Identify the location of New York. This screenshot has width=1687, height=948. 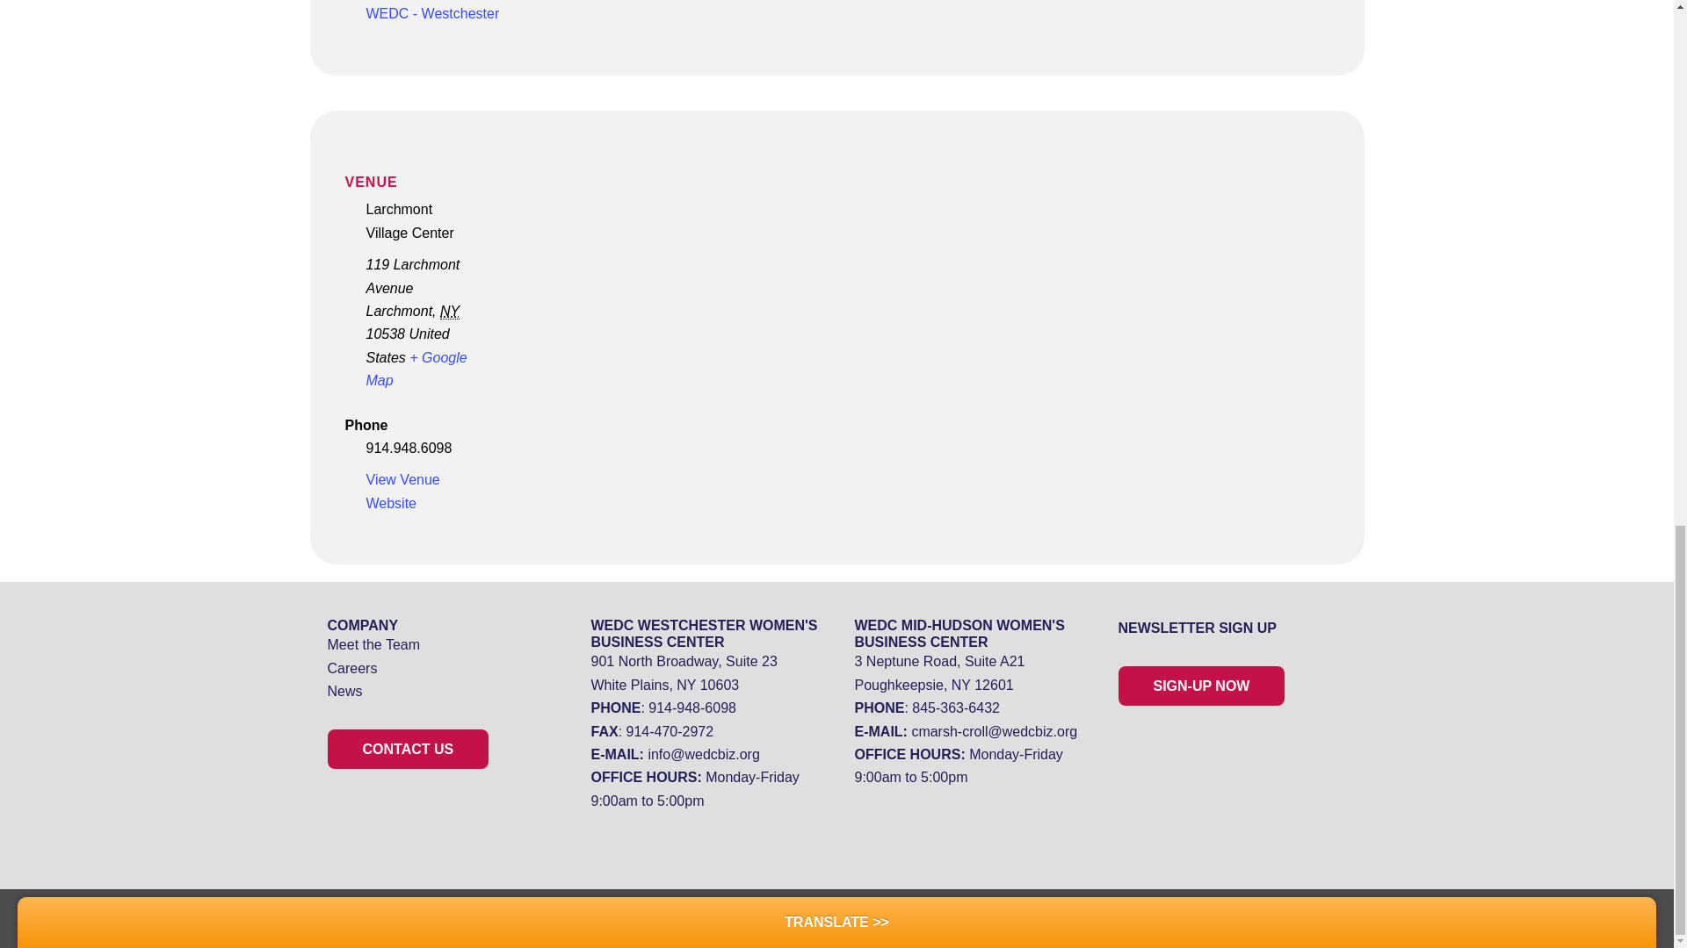
(450, 311).